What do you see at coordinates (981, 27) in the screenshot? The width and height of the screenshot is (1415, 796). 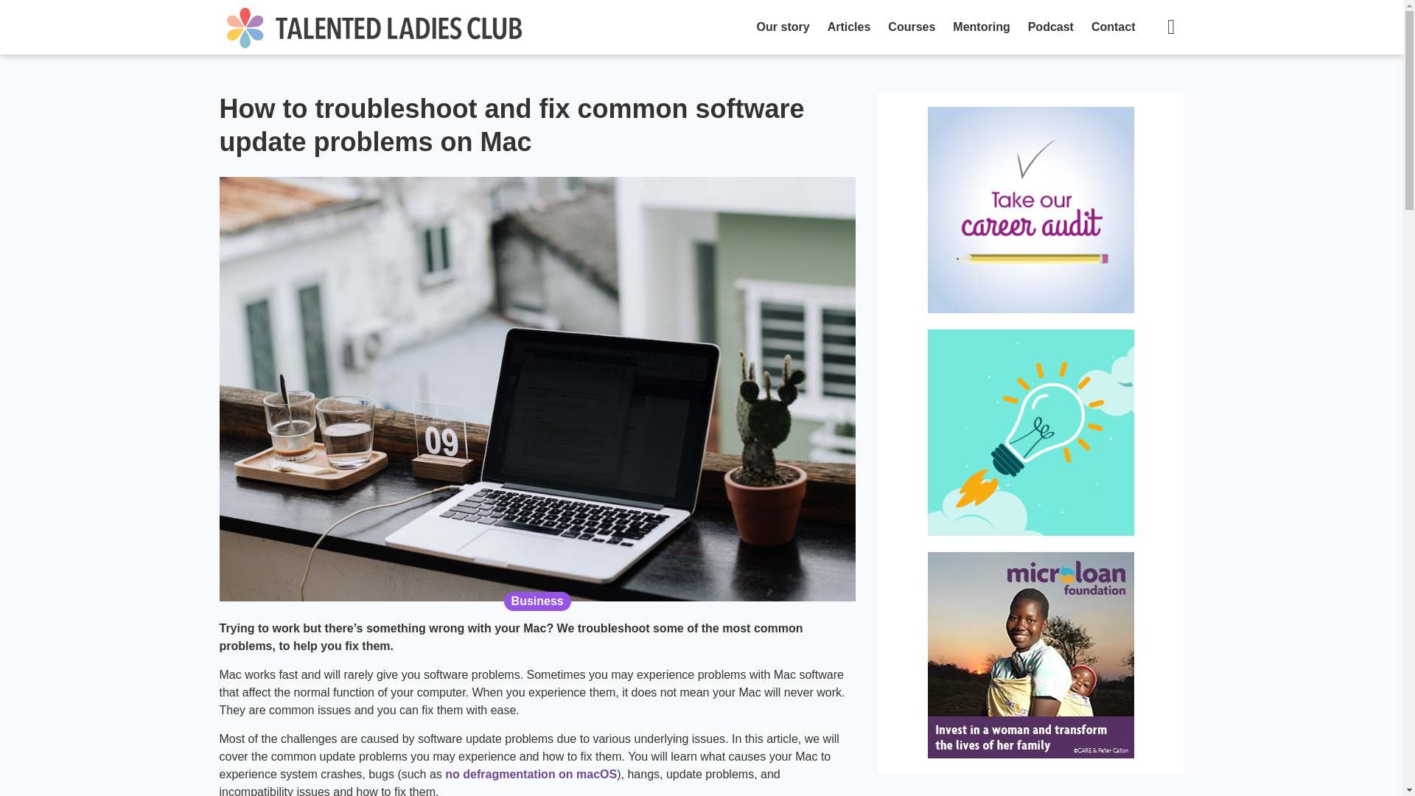 I see `Mentoring` at bounding box center [981, 27].